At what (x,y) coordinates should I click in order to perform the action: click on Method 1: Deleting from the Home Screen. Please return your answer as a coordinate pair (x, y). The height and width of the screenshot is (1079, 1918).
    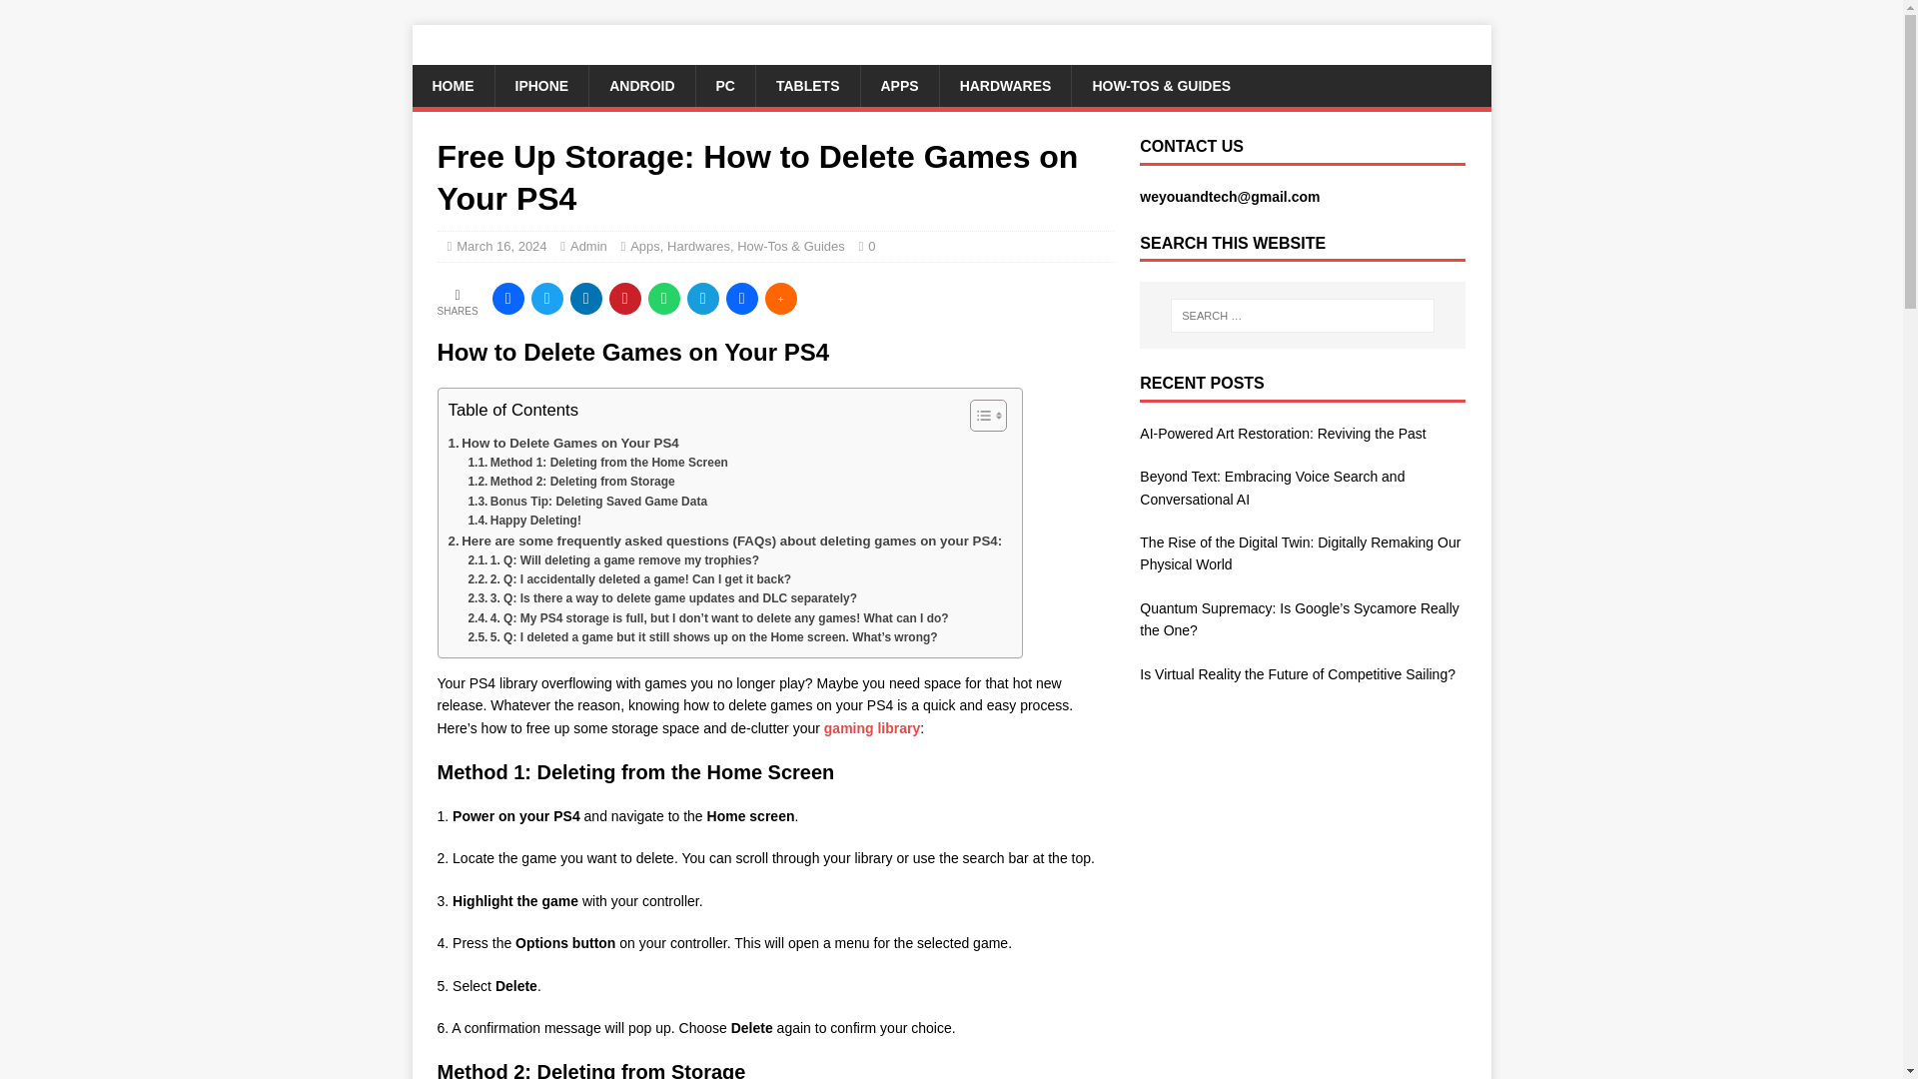
    Looking at the image, I should click on (597, 463).